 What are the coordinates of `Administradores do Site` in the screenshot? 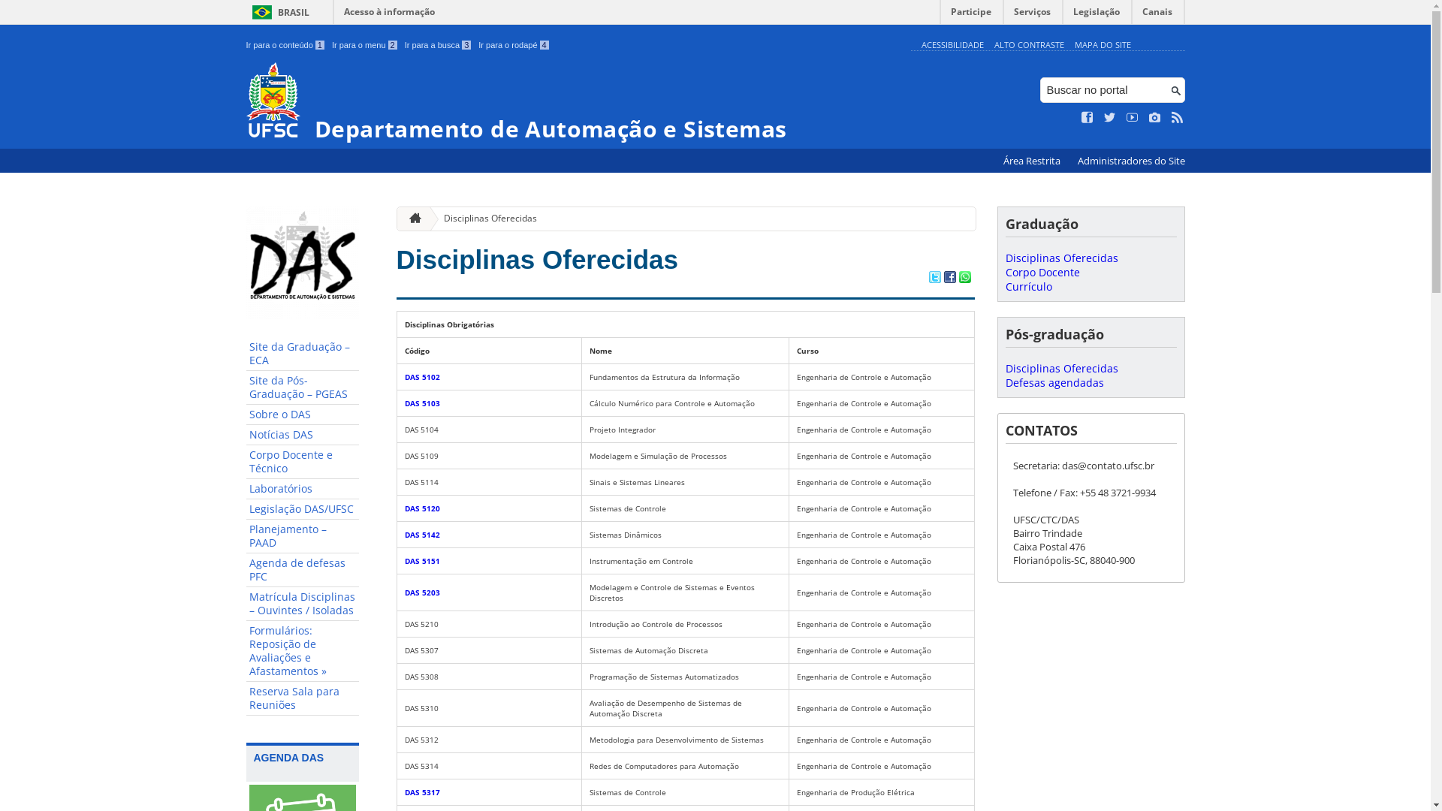 It's located at (1131, 161).